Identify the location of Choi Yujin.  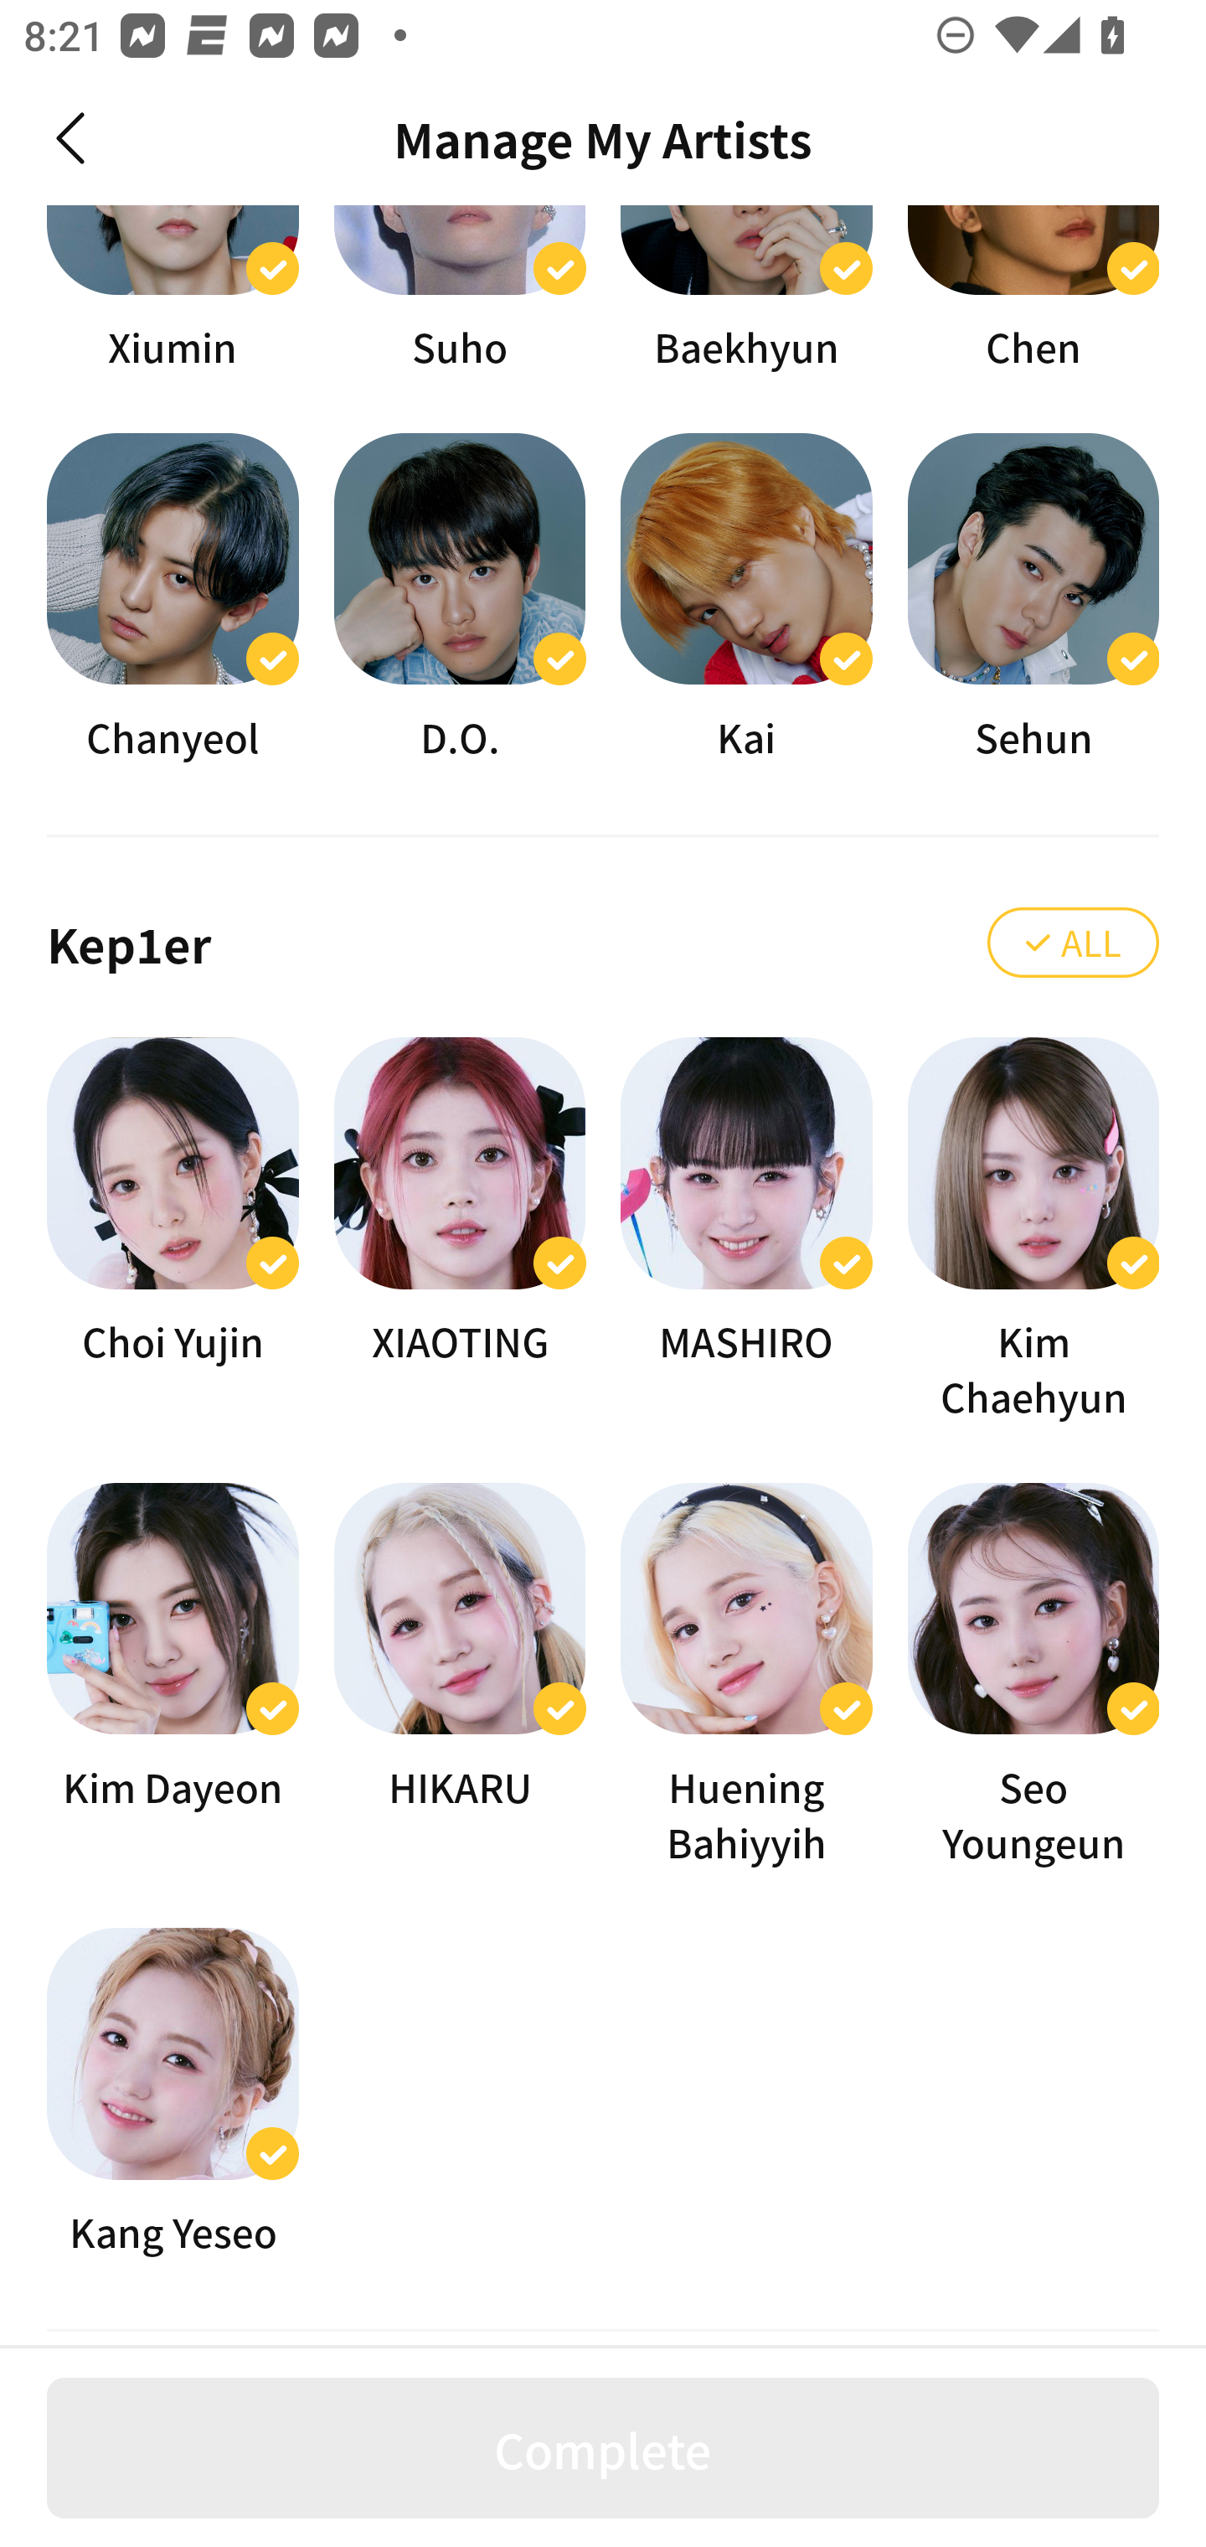
(173, 1230).